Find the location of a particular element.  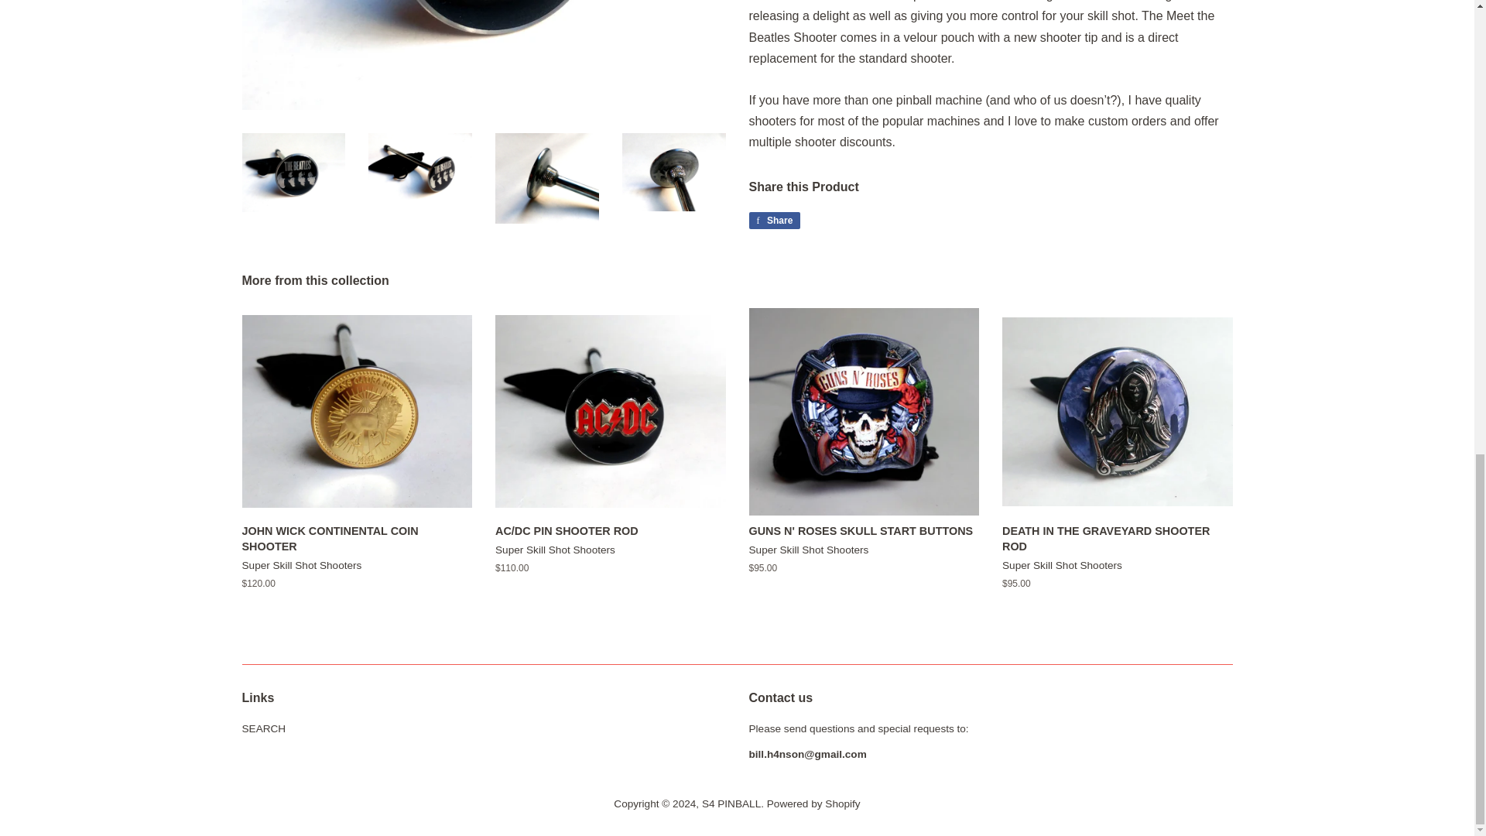

SEARCH is located at coordinates (263, 729).